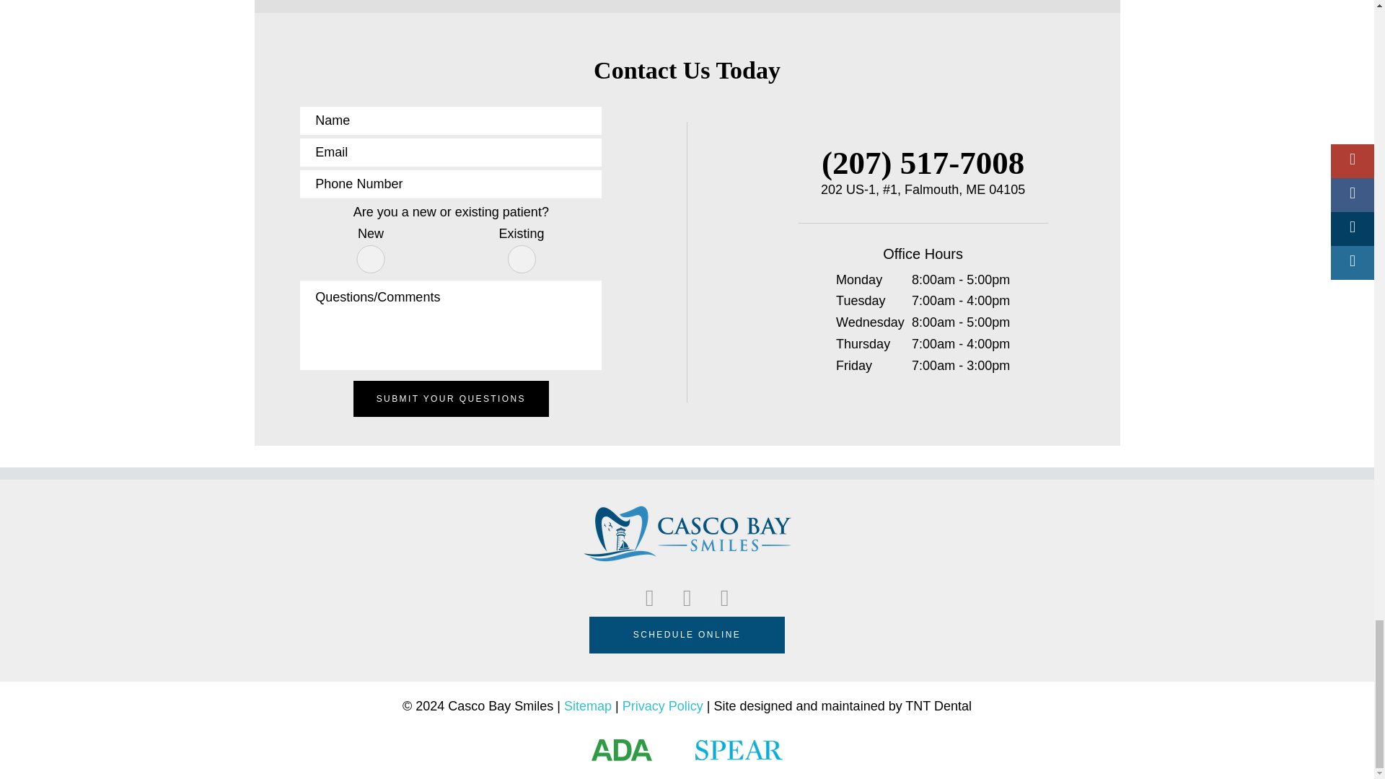 Image resolution: width=1385 pixels, height=779 pixels. I want to click on Existing, so click(522, 260).